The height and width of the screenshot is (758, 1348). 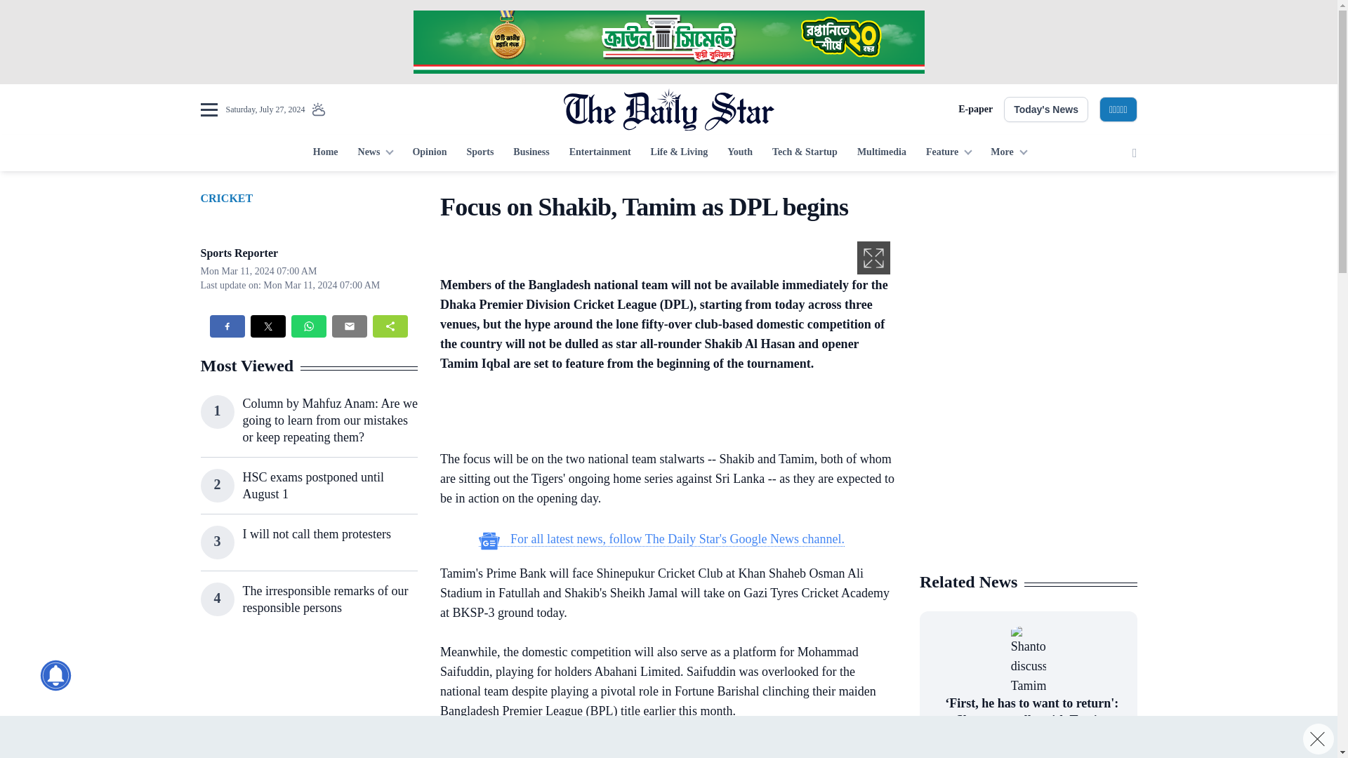 What do you see at coordinates (1028, 279) in the screenshot?
I see `3rd party ad content` at bounding box center [1028, 279].